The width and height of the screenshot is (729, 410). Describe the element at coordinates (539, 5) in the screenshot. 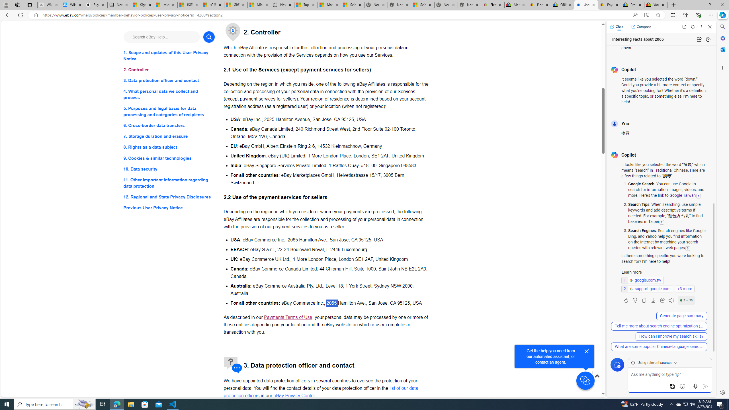

I see `Electronics, Cars, Fashion, Collectibles & More | eBay` at that location.